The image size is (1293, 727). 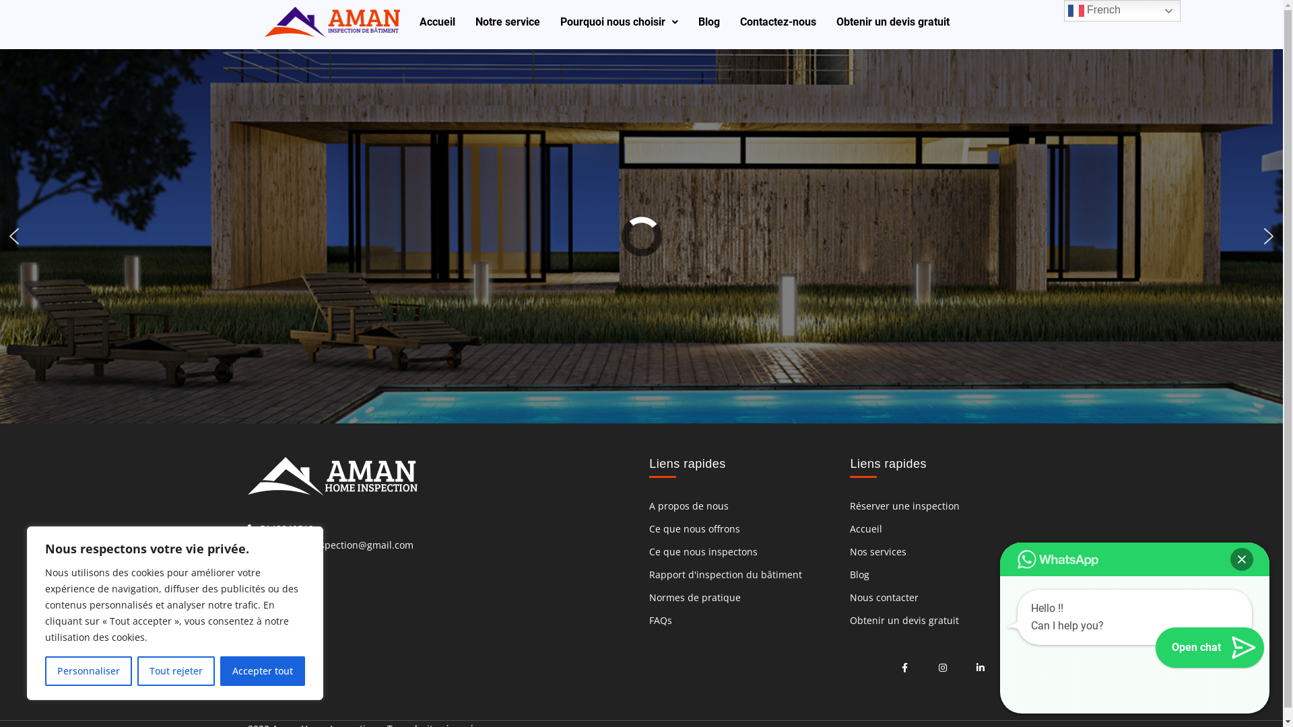 I want to click on Notre service, so click(x=508, y=22).